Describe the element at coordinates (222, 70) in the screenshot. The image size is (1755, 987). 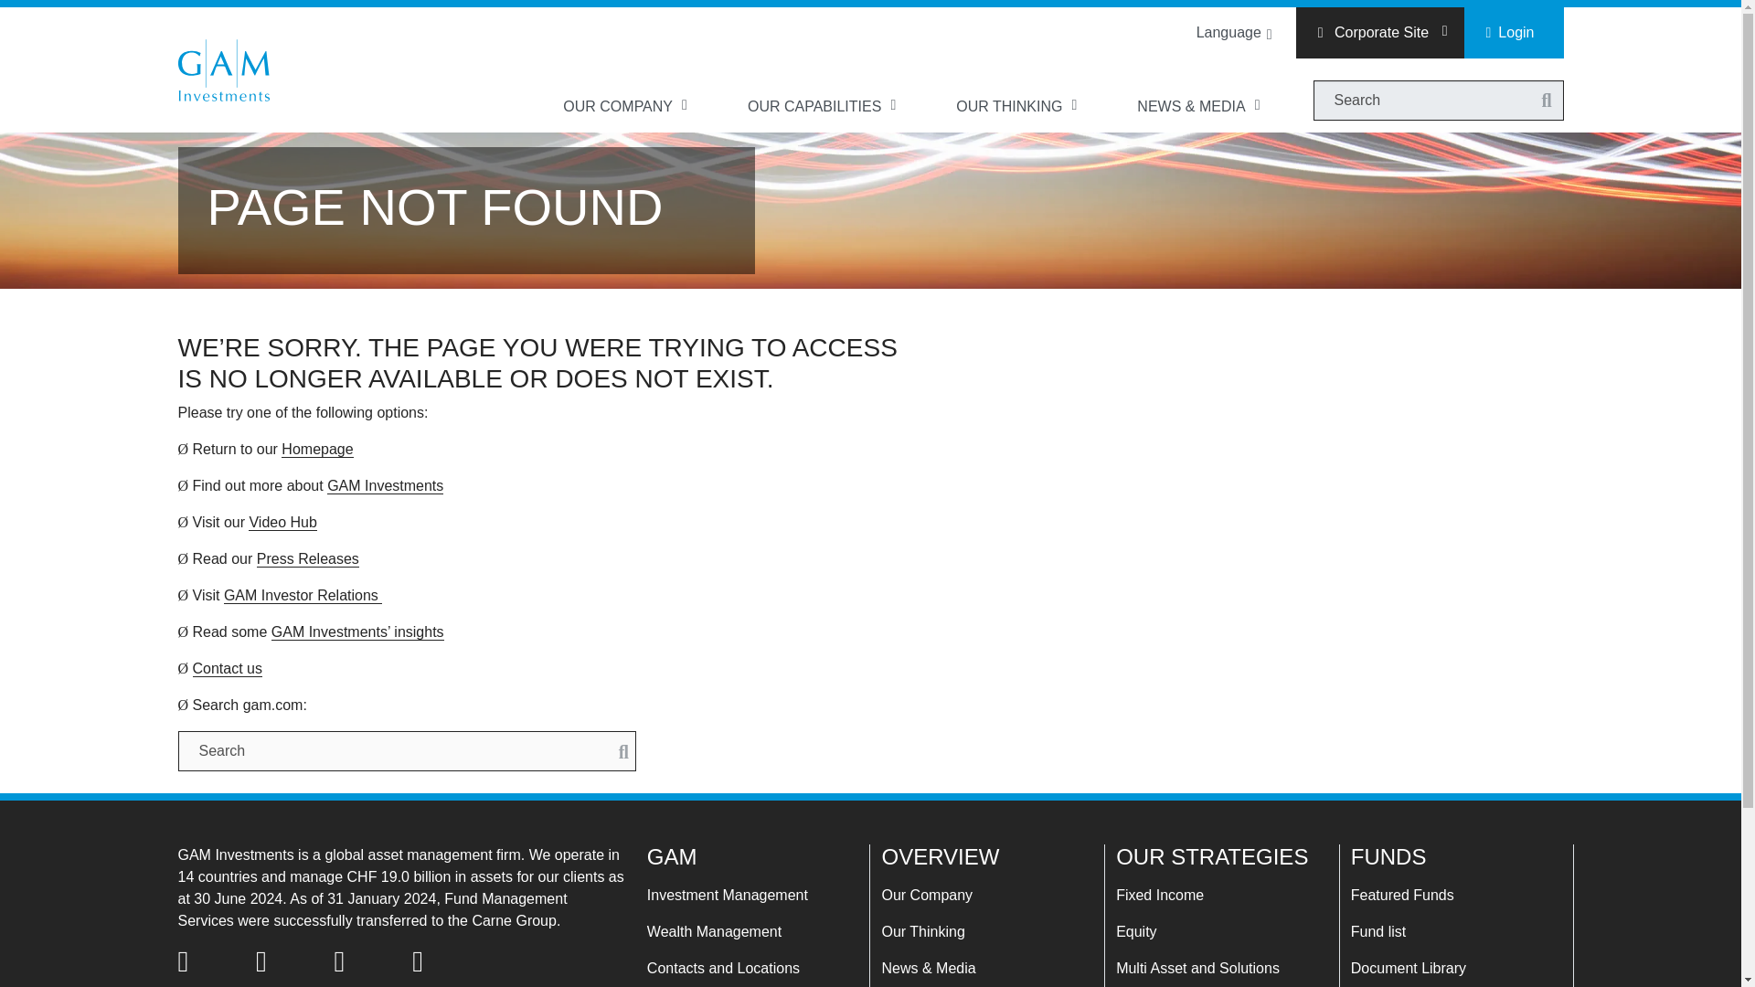
I see `Gam.com` at that location.